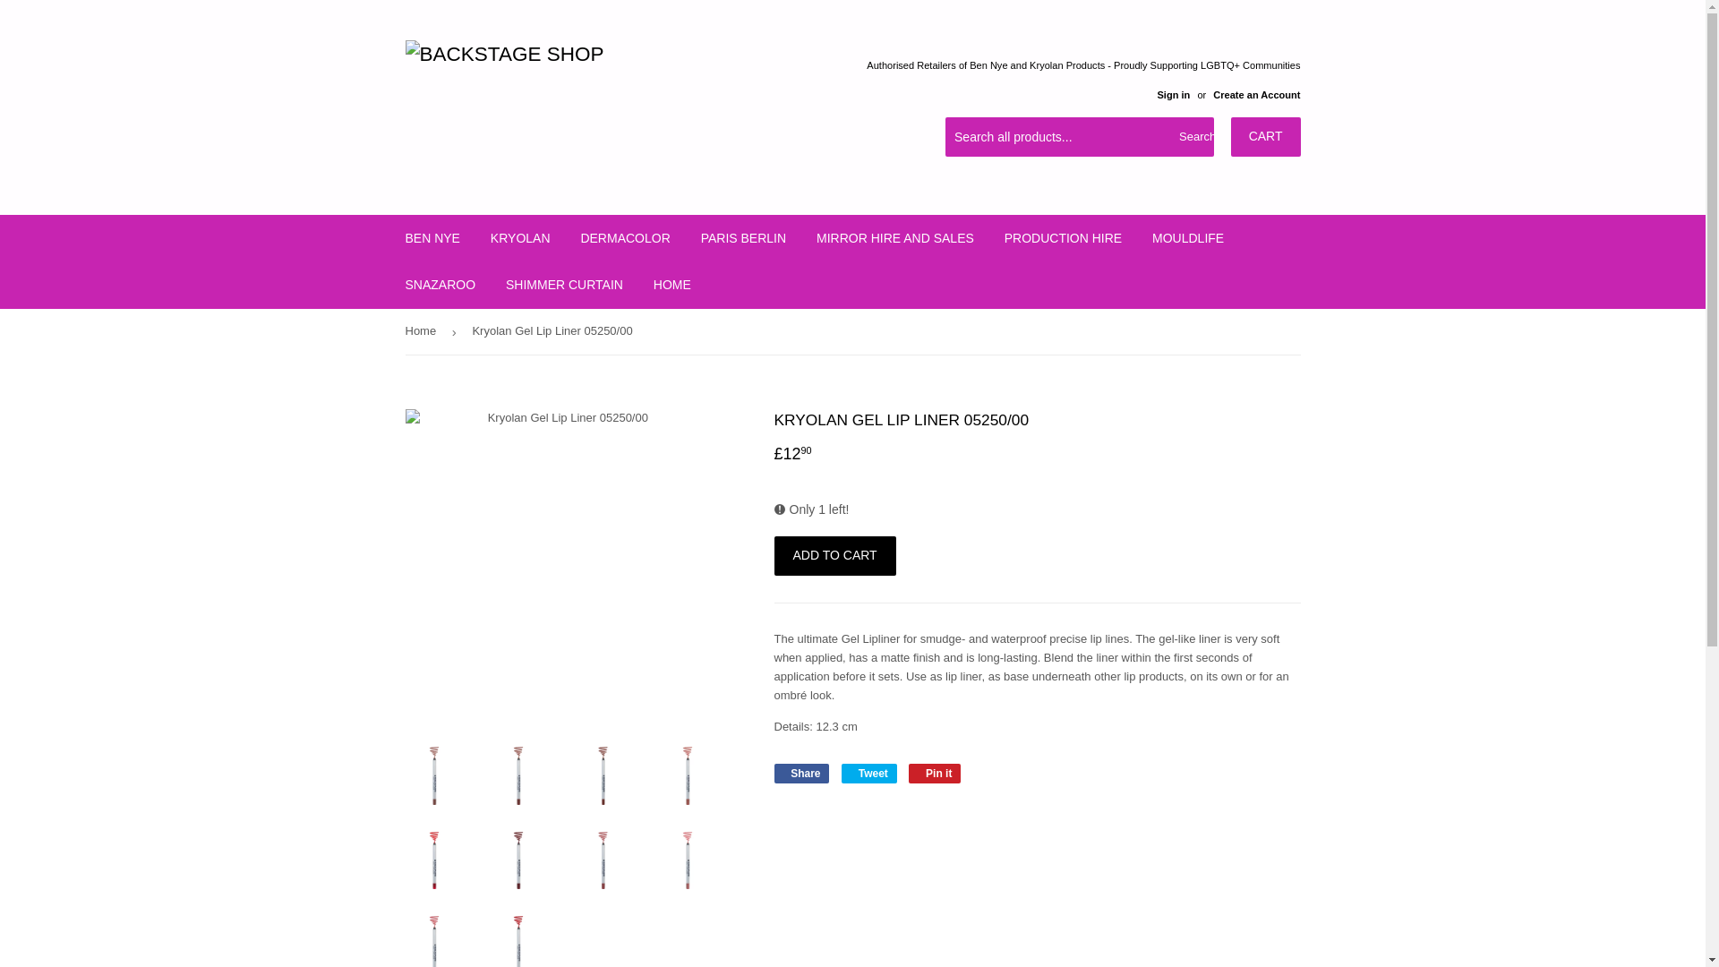 This screenshot has height=967, width=1719. Describe the element at coordinates (800, 774) in the screenshot. I see `Share on Facebook` at that location.